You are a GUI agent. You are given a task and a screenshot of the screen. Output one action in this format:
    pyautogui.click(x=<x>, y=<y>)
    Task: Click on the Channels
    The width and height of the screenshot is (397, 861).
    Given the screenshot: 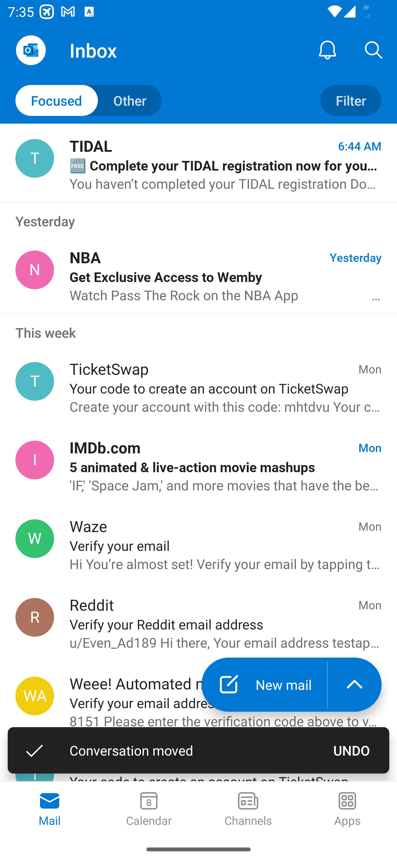 What is the action you would take?
    pyautogui.click(x=248, y=810)
    